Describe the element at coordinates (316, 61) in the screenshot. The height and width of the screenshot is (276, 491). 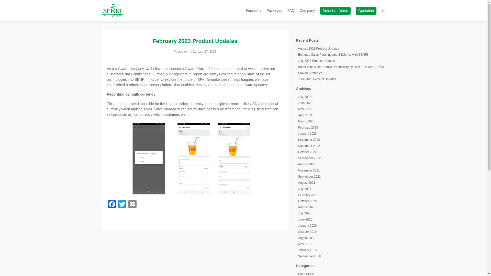
I see `July 2023 Product Updates` at that location.